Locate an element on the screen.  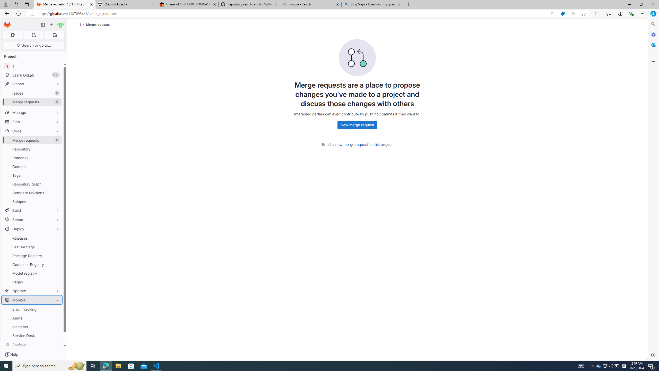
Primary navigation sidebar is located at coordinates (43, 25).